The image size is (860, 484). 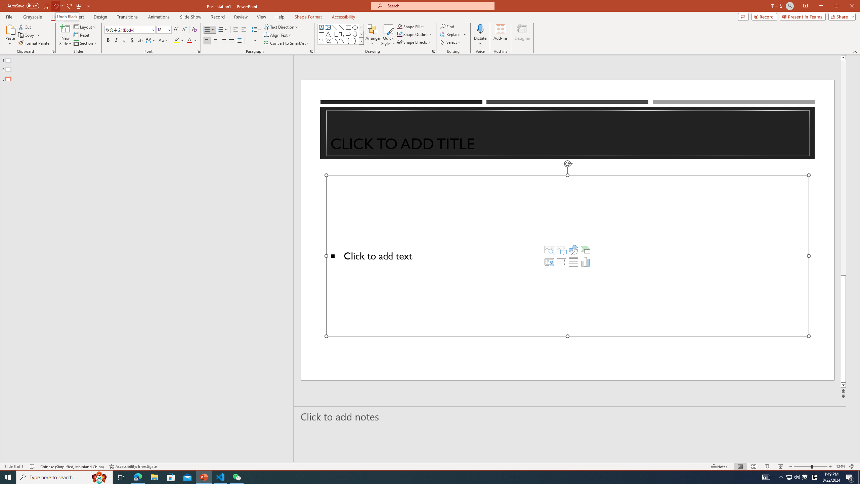 I want to click on Increase Font Size, so click(x=176, y=30).